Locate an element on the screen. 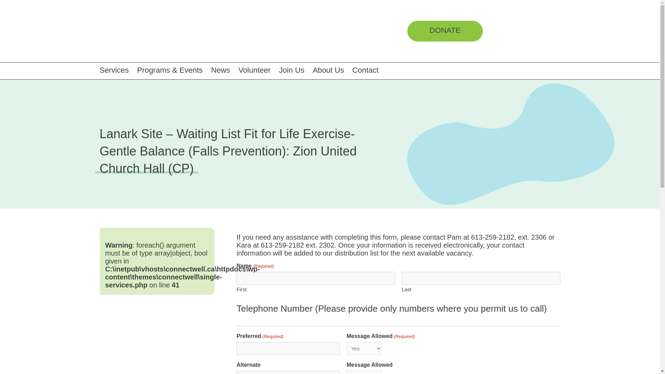 Image resolution: width=665 pixels, height=374 pixels. Contact is located at coordinates (370, 70).